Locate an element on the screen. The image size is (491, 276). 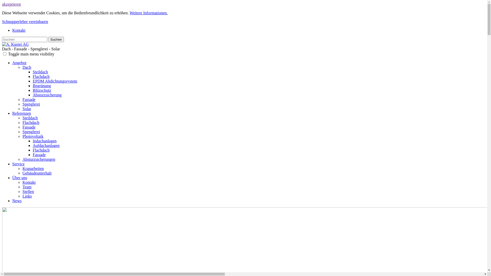
News is located at coordinates (17, 201).